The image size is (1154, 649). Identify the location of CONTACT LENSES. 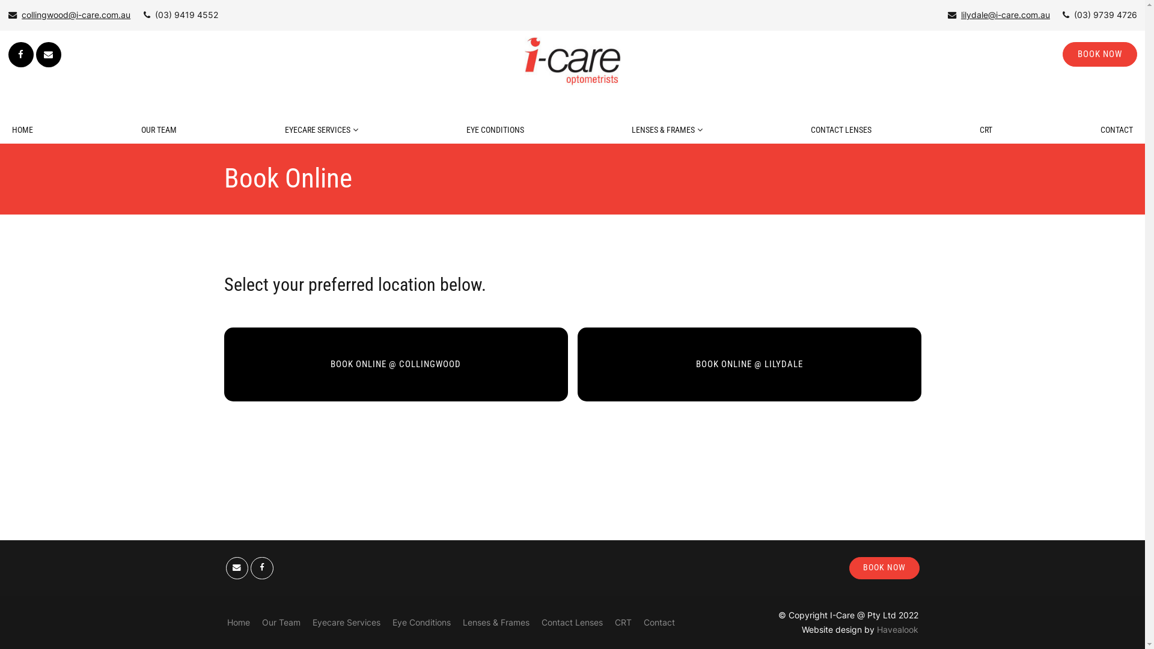
(841, 130).